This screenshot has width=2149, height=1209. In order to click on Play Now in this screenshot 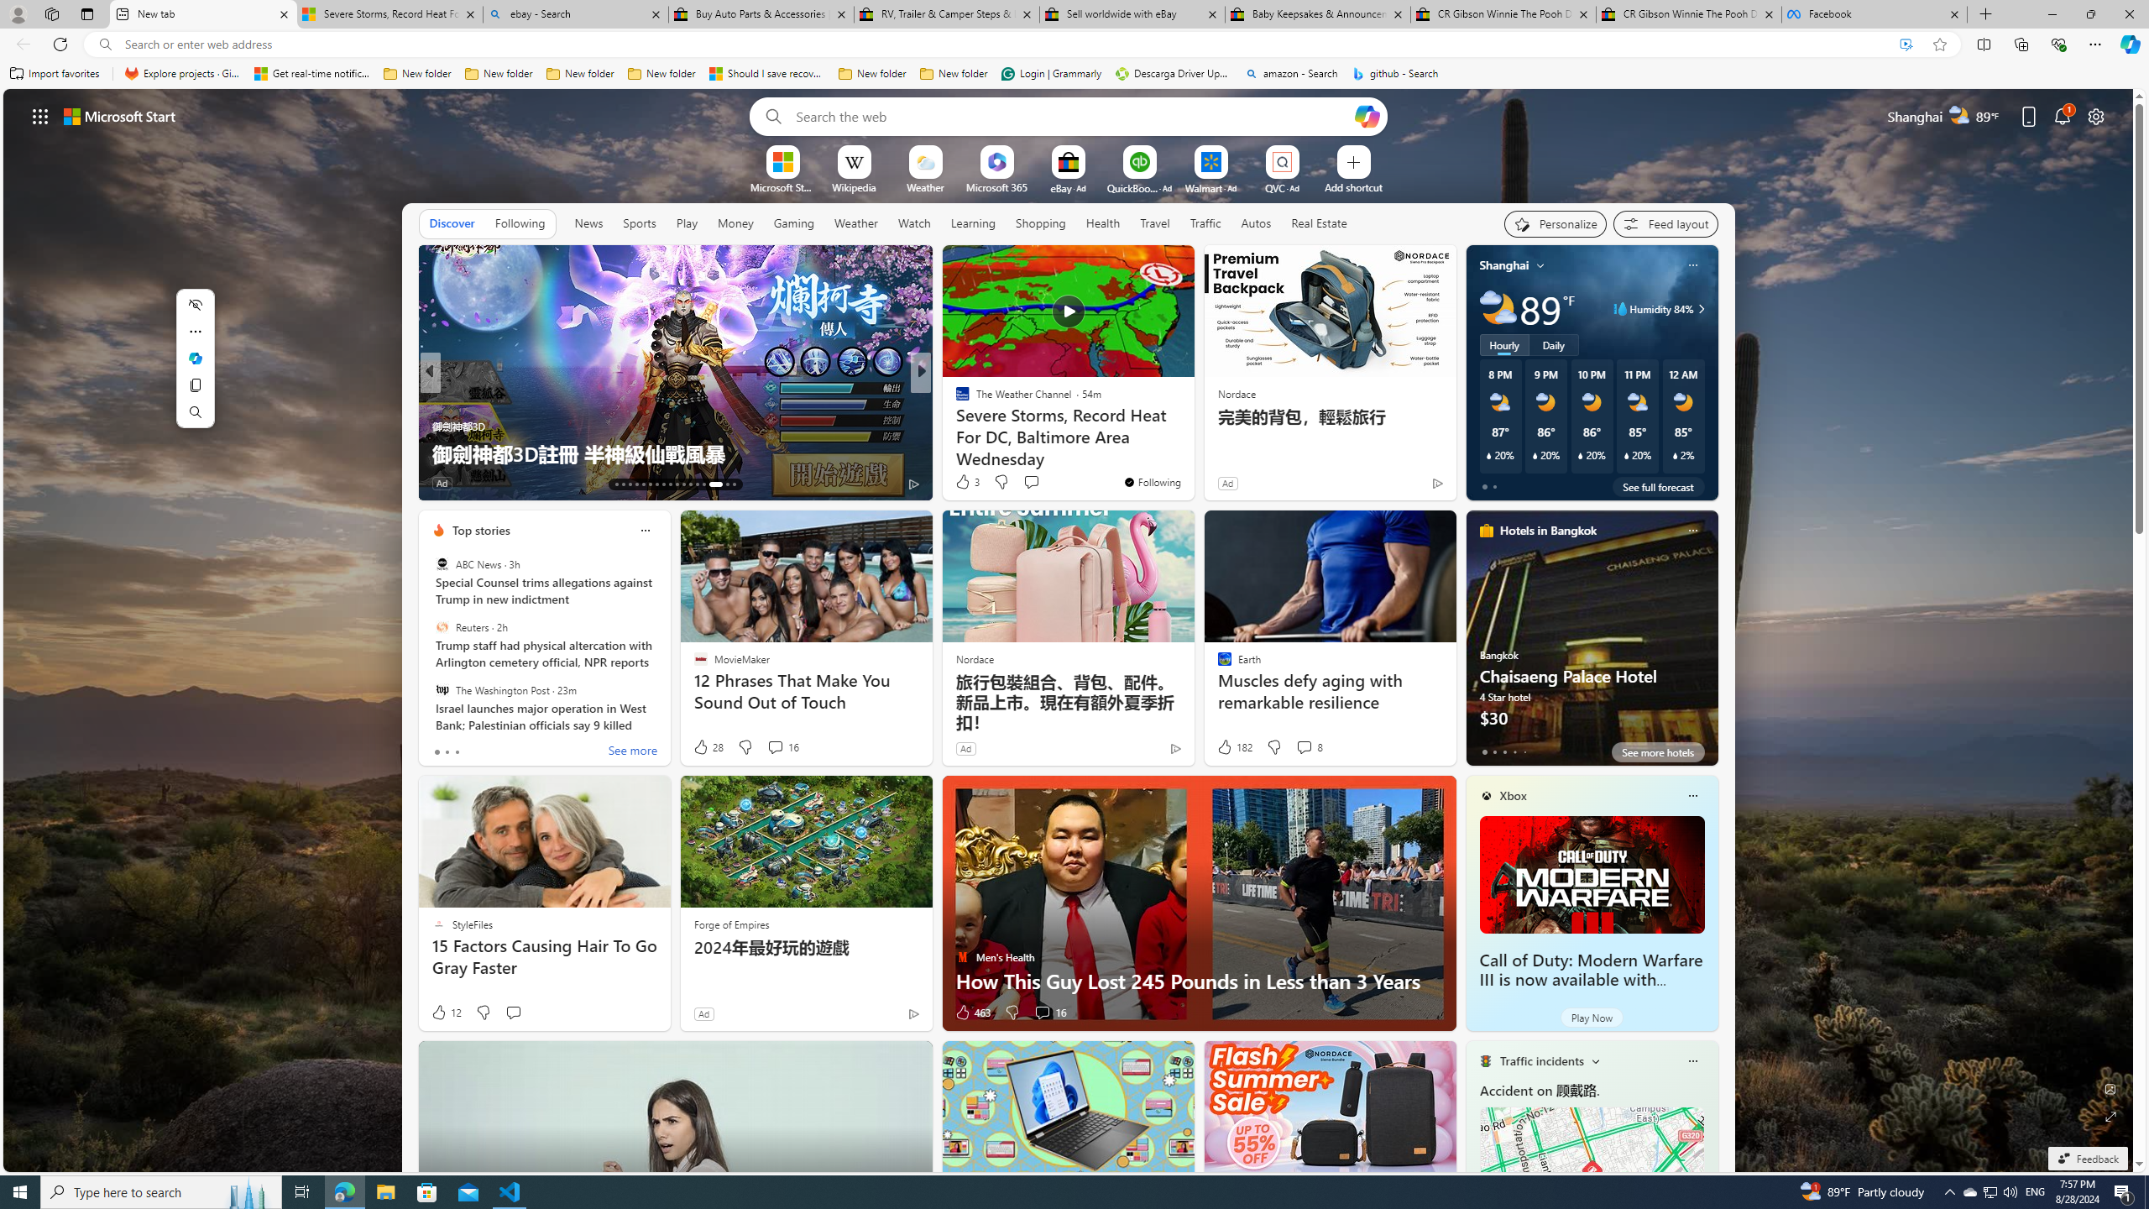, I will do `click(1592, 1018)`.